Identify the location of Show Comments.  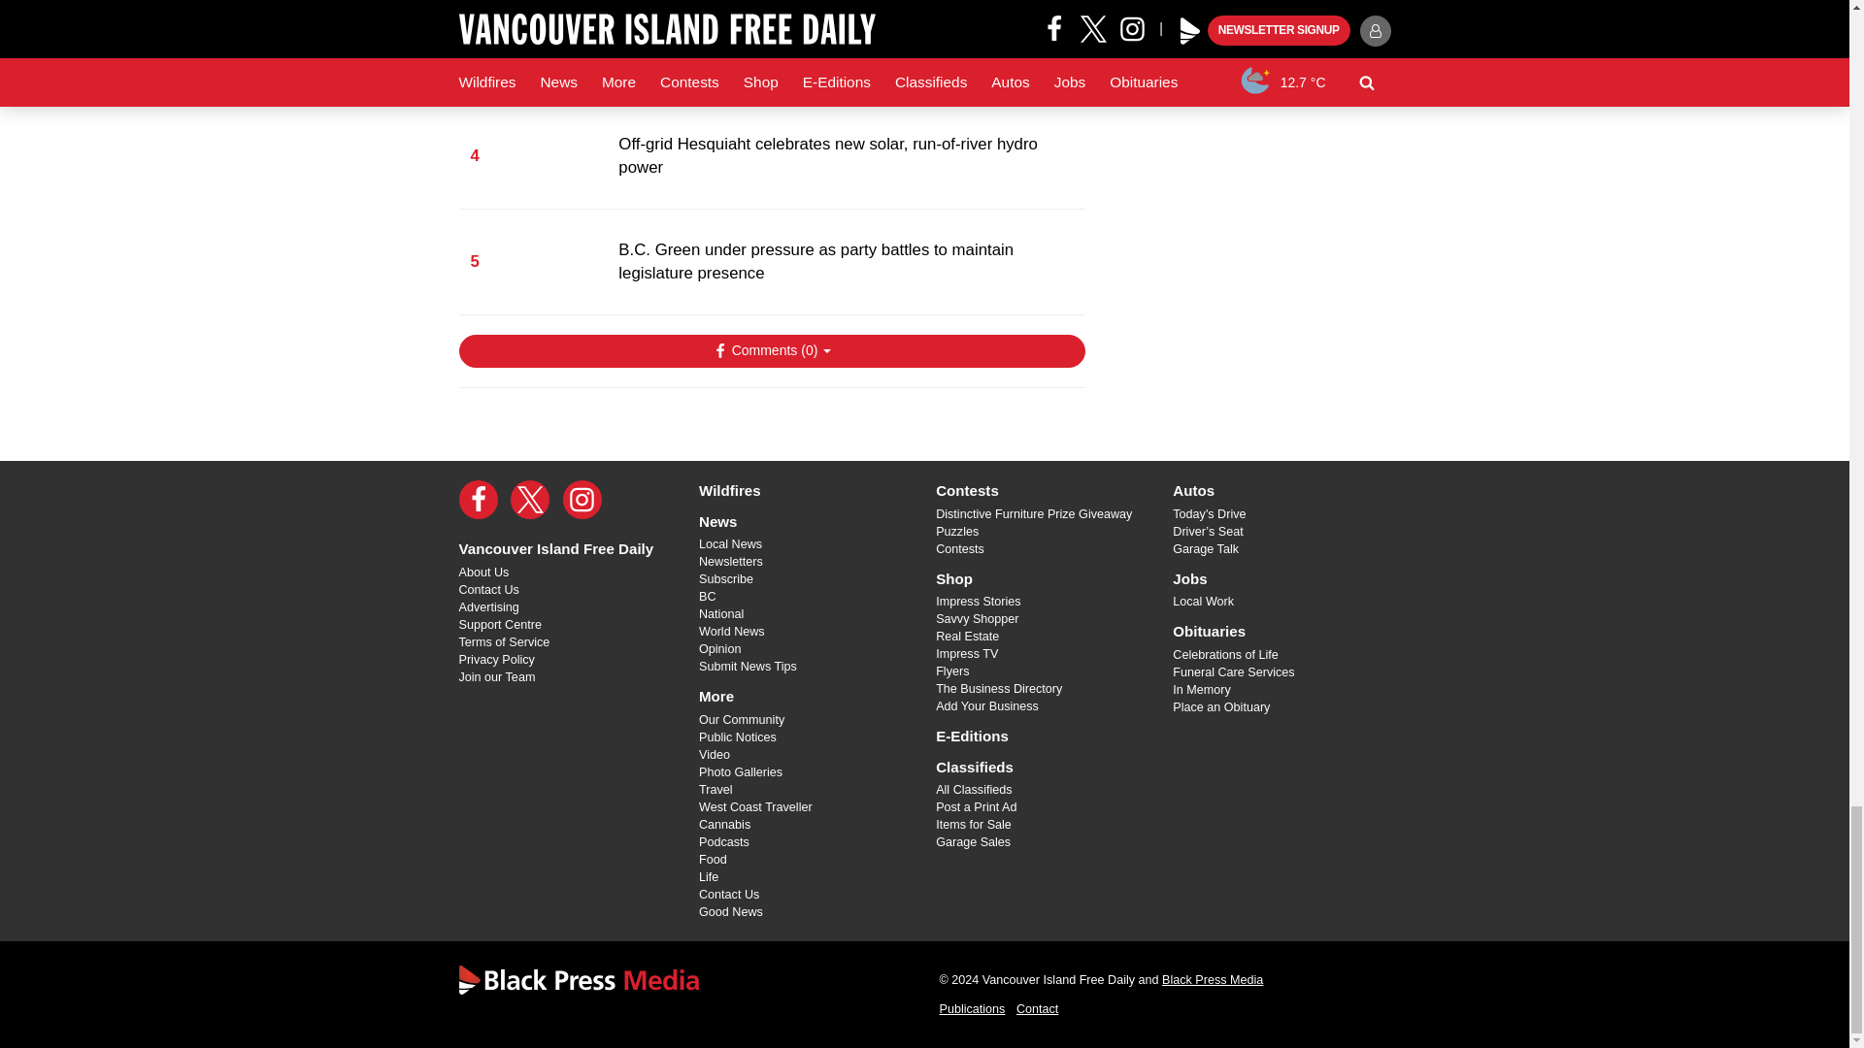
(771, 351).